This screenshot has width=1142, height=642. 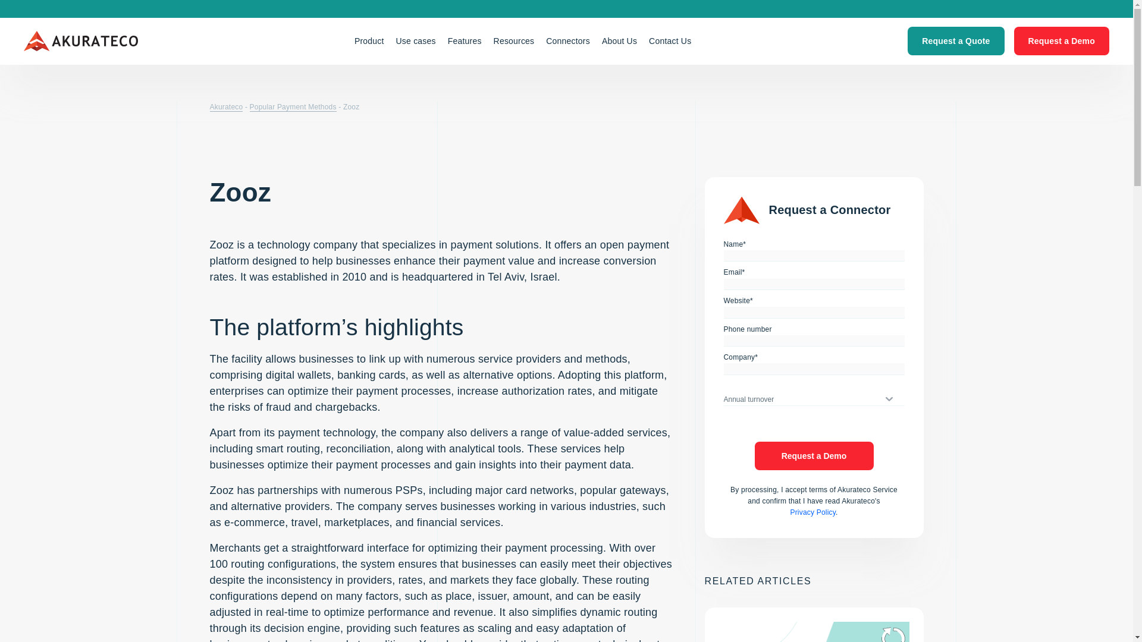 I want to click on Connectors, so click(x=568, y=41).